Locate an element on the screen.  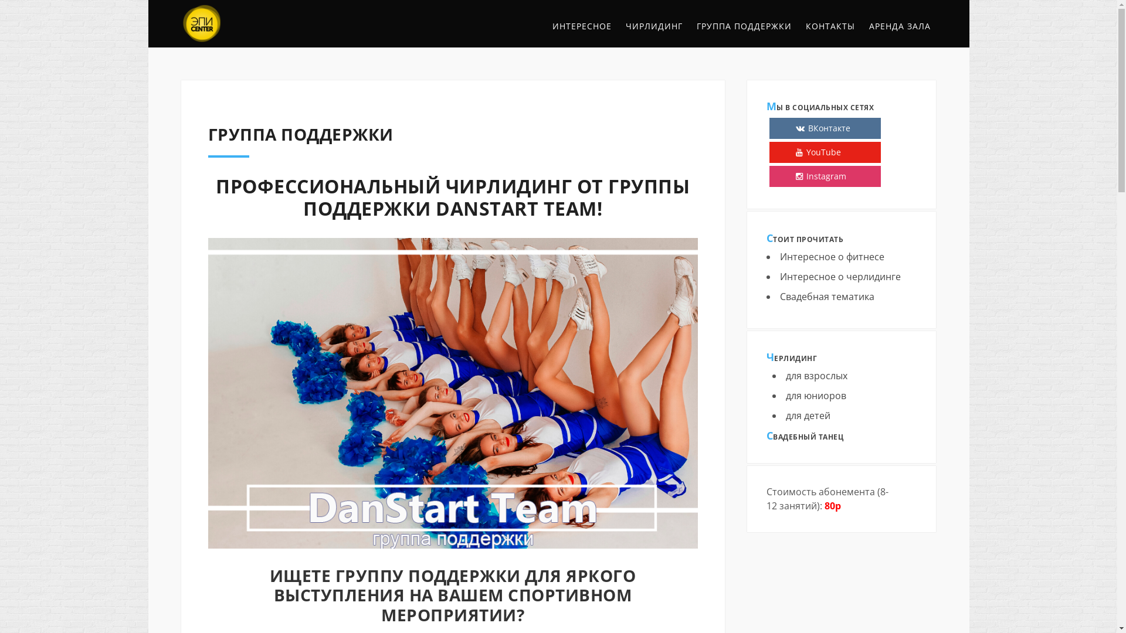
YouTube is located at coordinates (825, 152).